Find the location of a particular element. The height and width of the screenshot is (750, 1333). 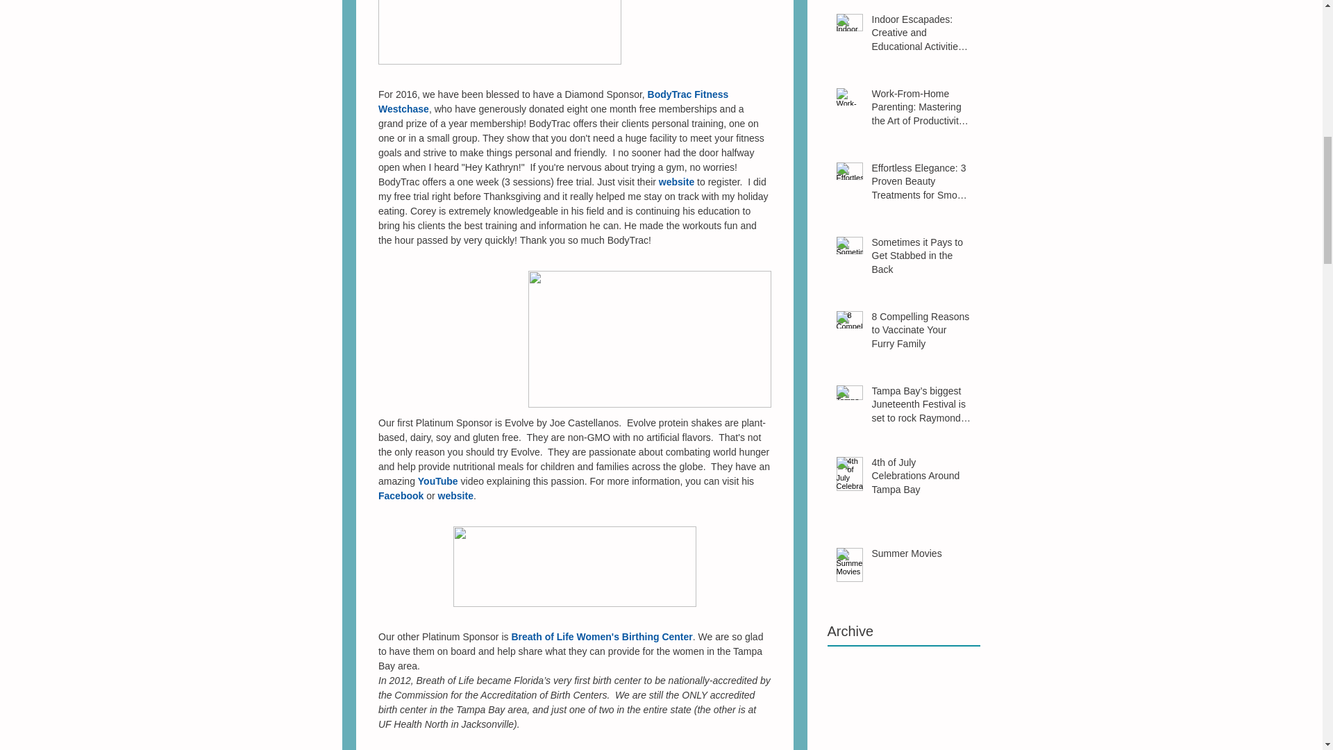

Facebook is located at coordinates (400, 496).